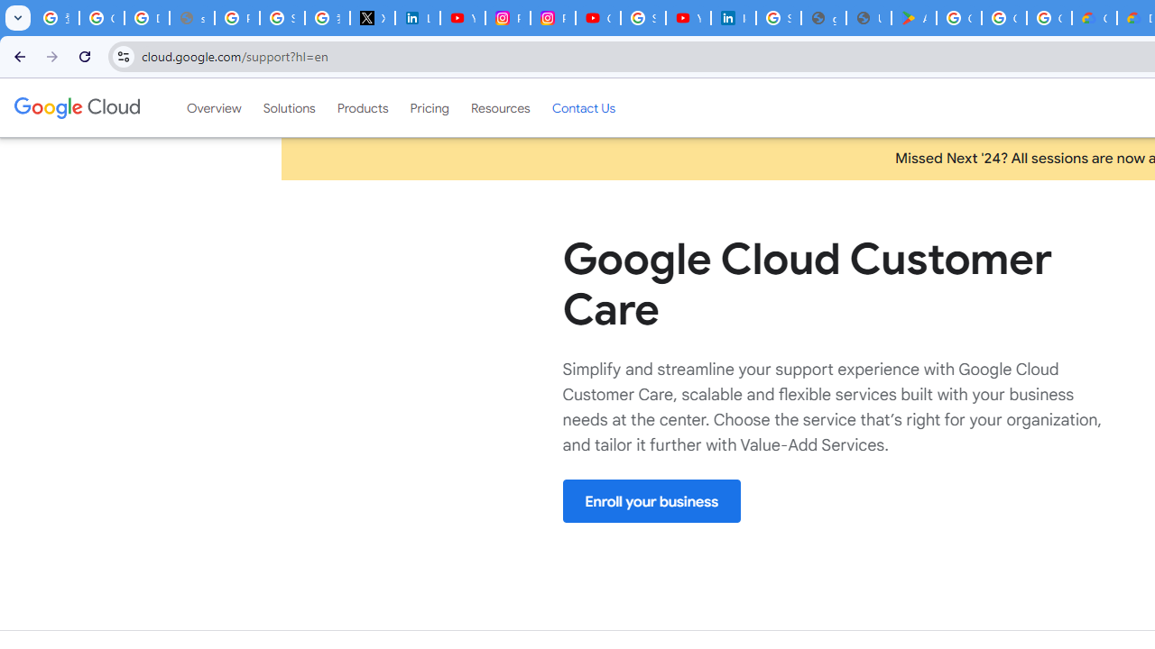 The width and height of the screenshot is (1155, 649). I want to click on Sign in - Google Accounts, so click(642, 18).